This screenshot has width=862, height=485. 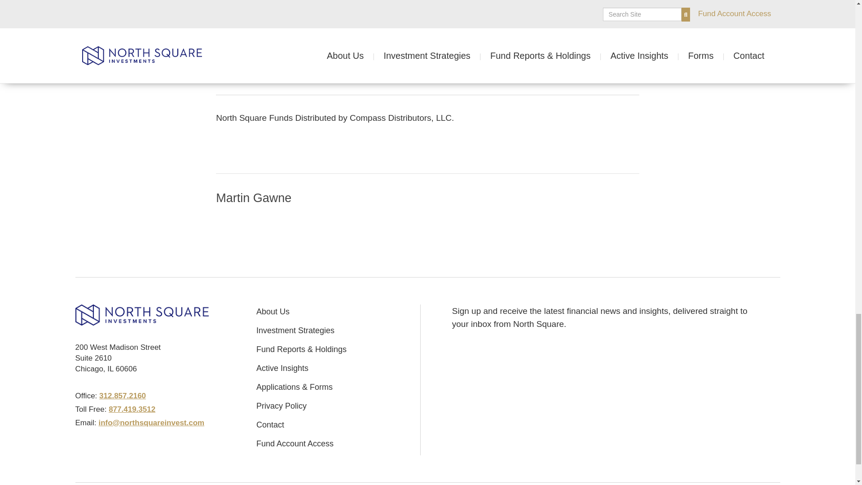 I want to click on About Us, so click(x=273, y=312).